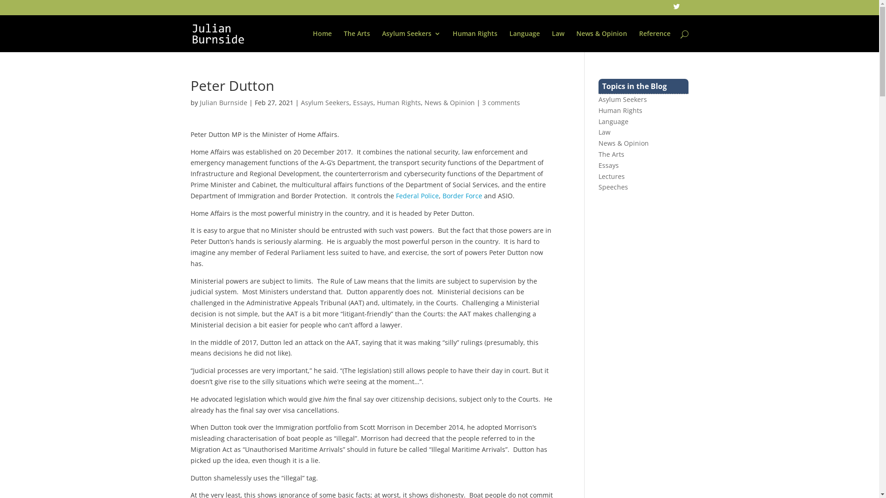 This screenshot has height=498, width=886. I want to click on Law, so click(605, 132).